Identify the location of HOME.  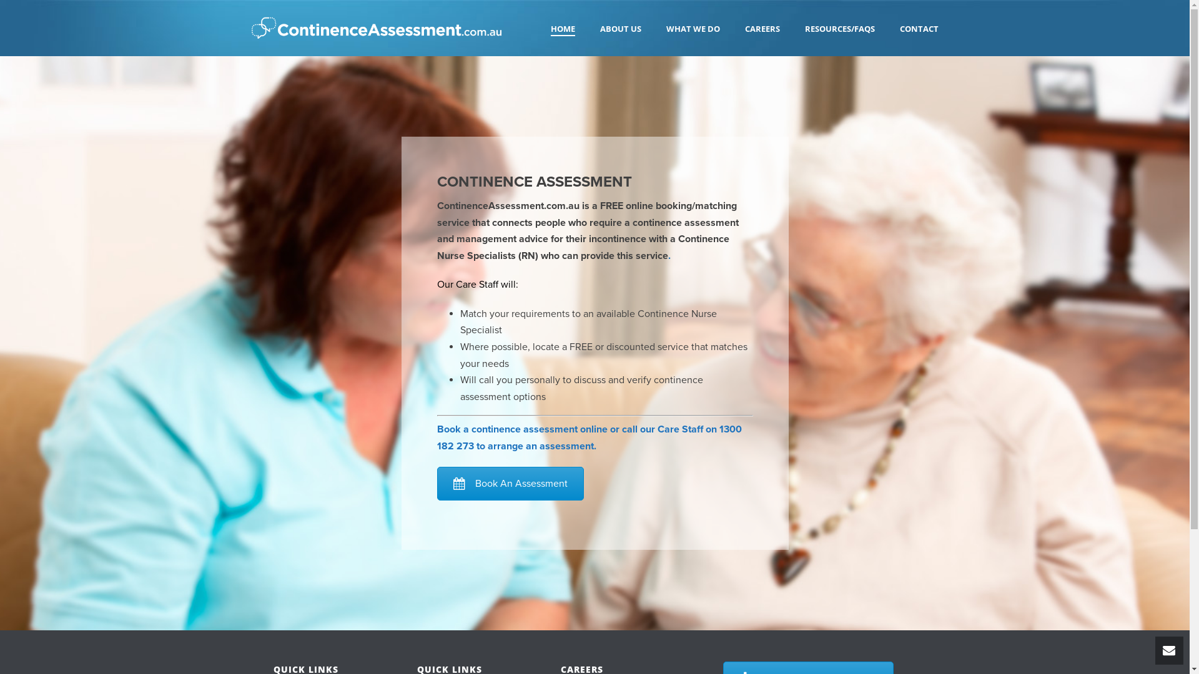
(563, 29).